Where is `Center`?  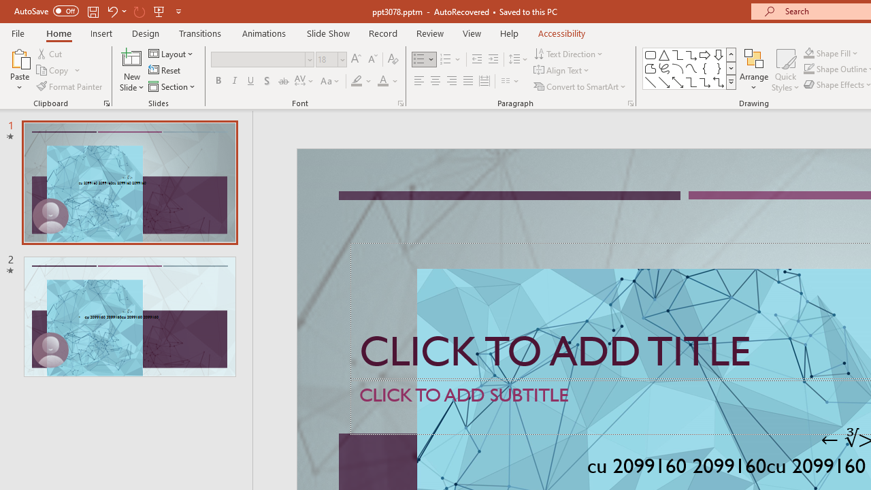 Center is located at coordinates (435, 82).